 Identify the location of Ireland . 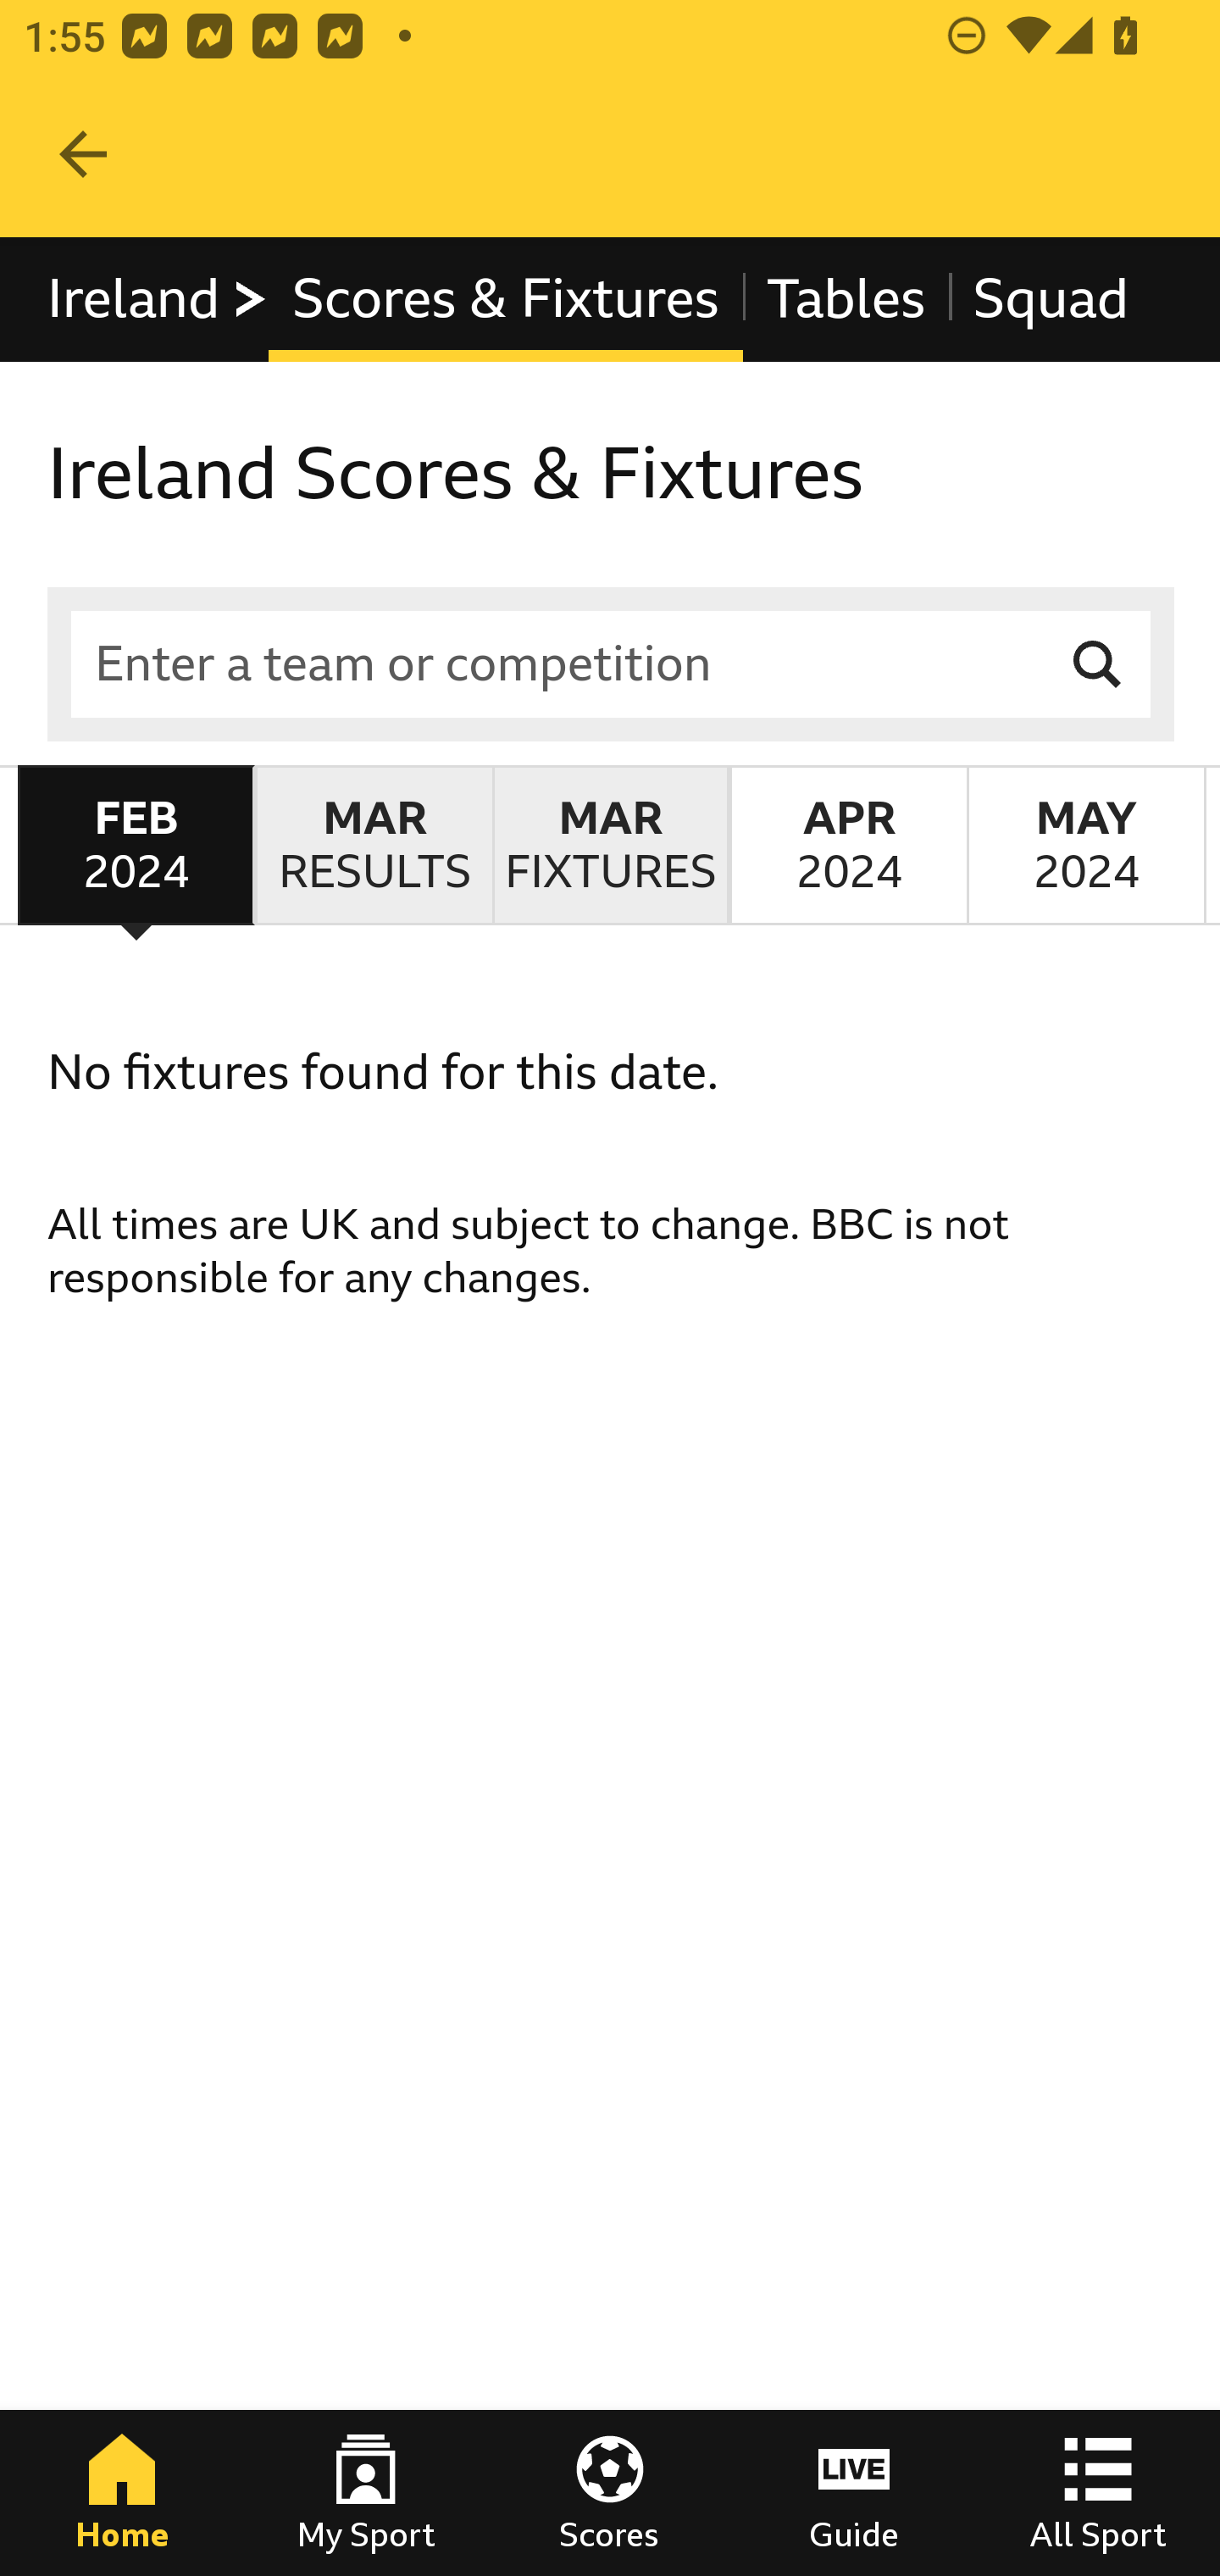
(158, 298).